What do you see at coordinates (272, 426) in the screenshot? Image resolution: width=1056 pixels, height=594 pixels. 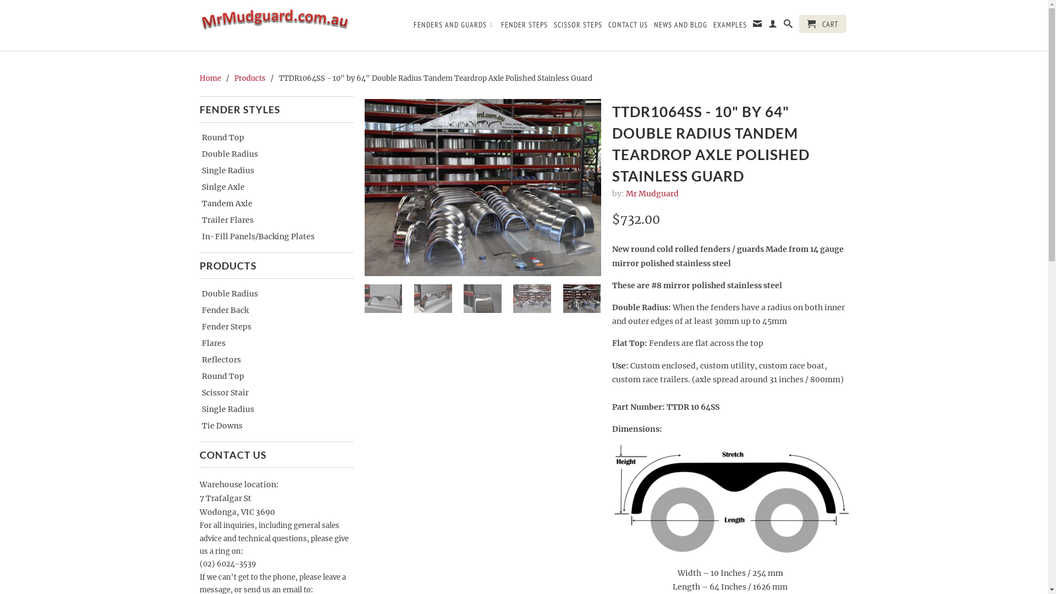 I see `Tie Downs` at bounding box center [272, 426].